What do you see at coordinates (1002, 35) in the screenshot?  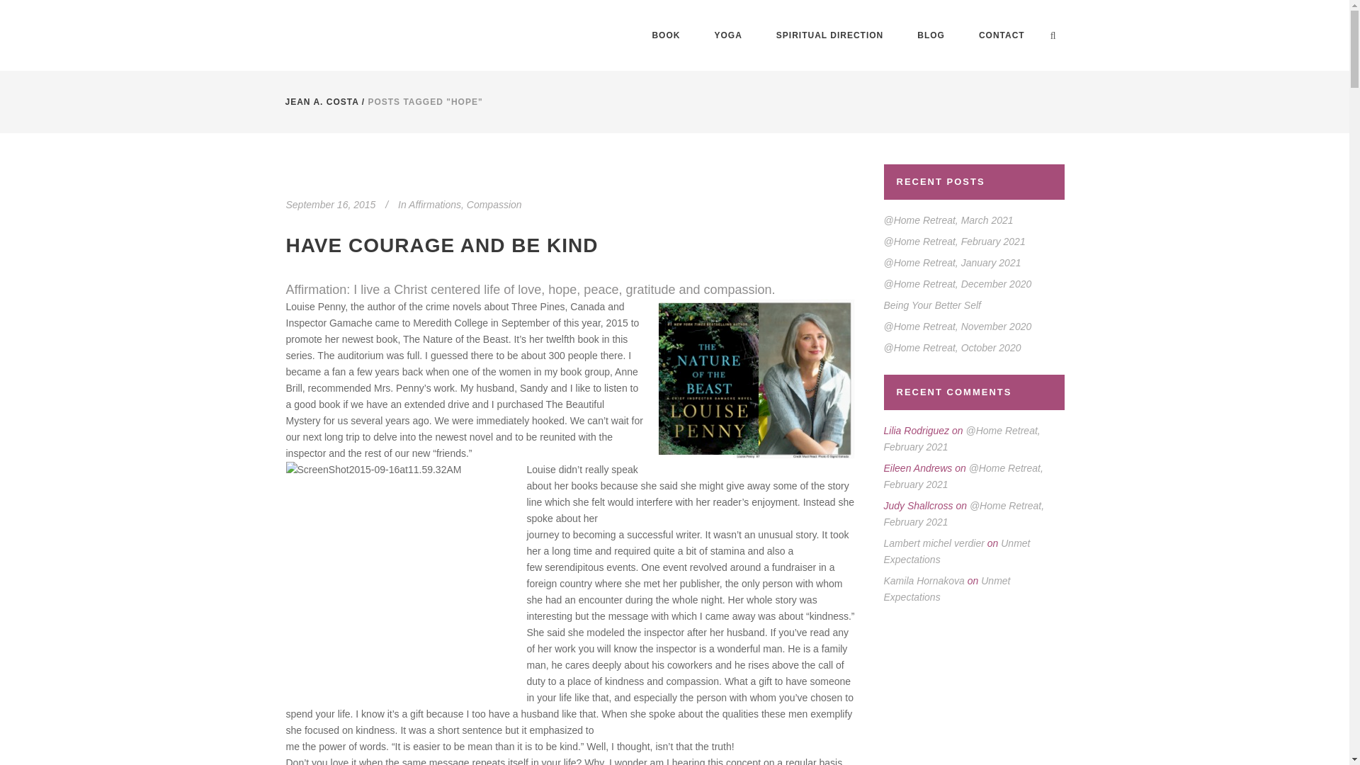 I see `CONTACT` at bounding box center [1002, 35].